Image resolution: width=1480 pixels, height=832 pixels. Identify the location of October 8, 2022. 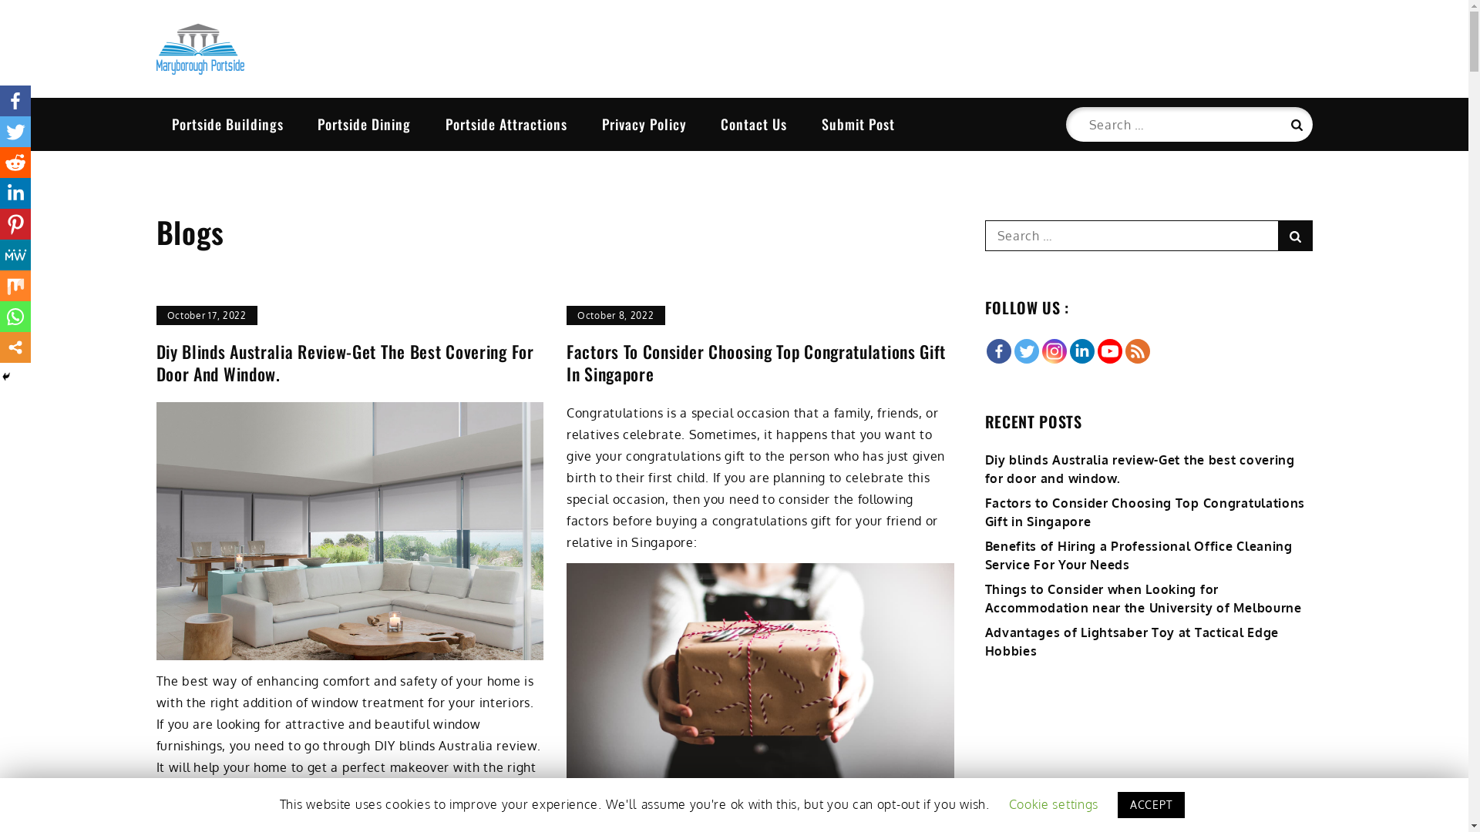
(616, 316).